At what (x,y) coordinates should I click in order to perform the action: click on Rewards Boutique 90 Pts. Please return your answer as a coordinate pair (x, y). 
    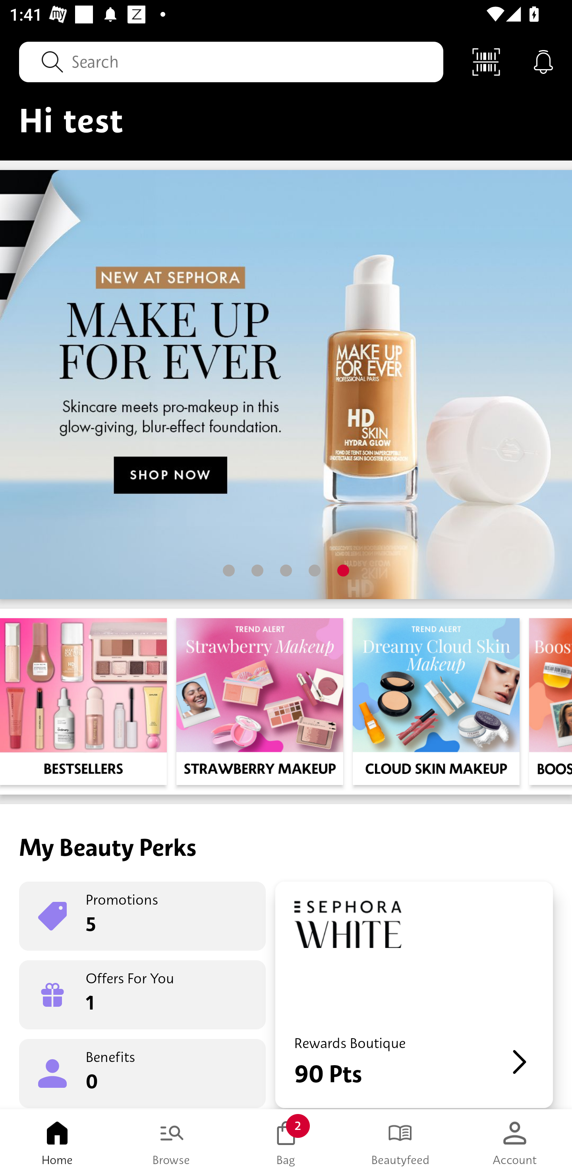
    Looking at the image, I should click on (414, 995).